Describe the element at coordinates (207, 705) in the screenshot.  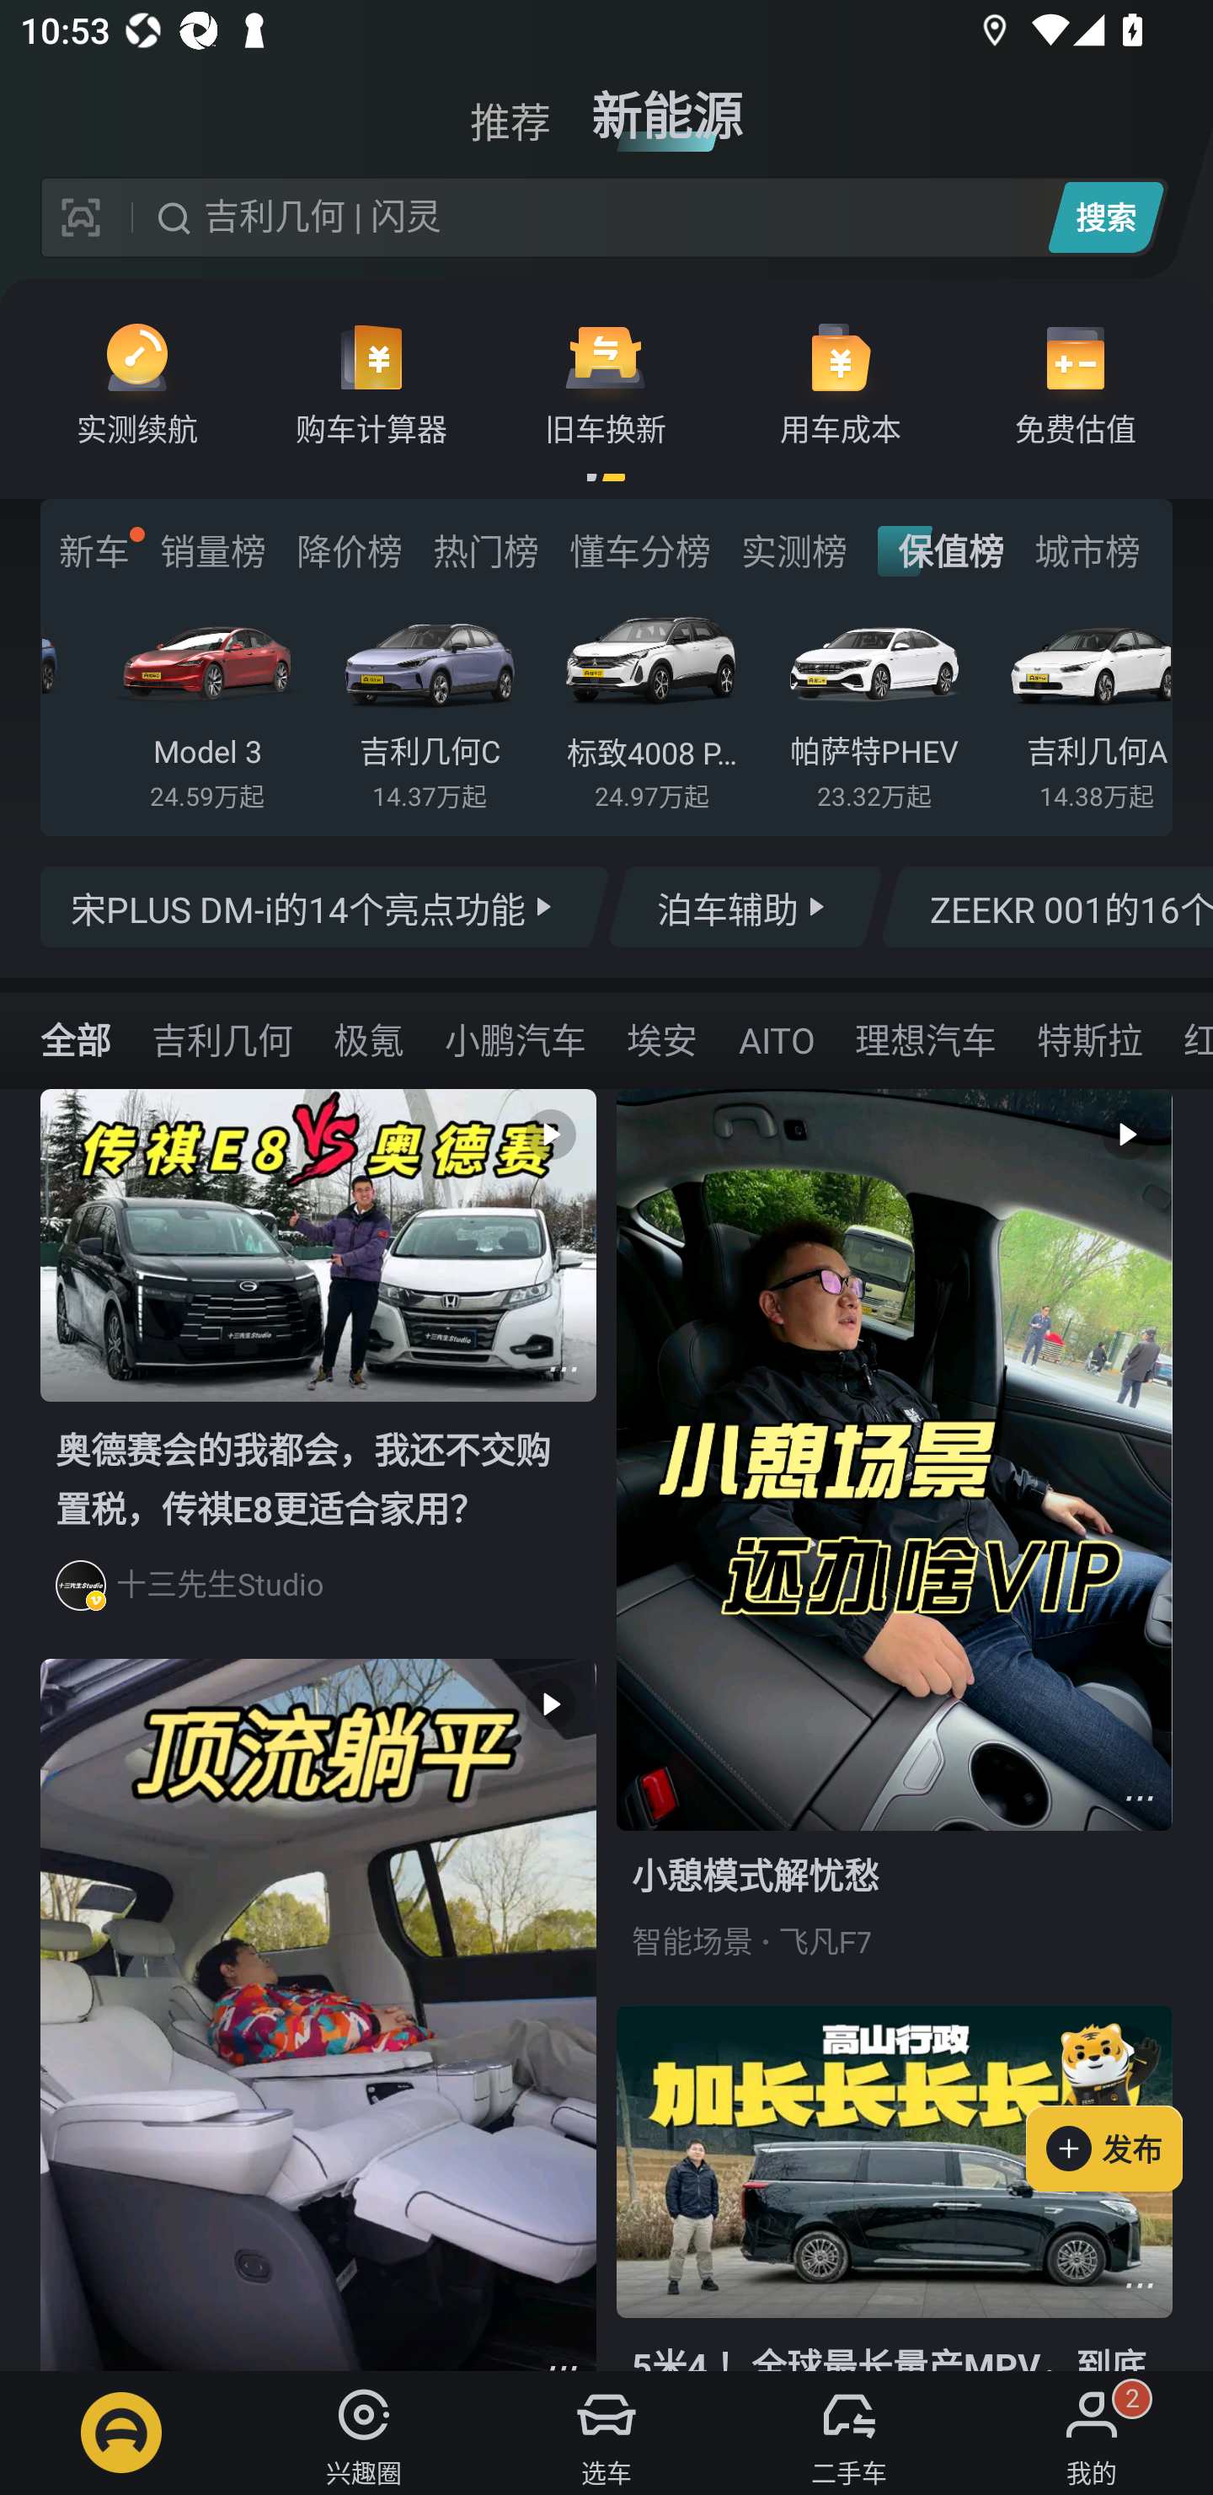
I see `Model 3 24.59万起` at that location.